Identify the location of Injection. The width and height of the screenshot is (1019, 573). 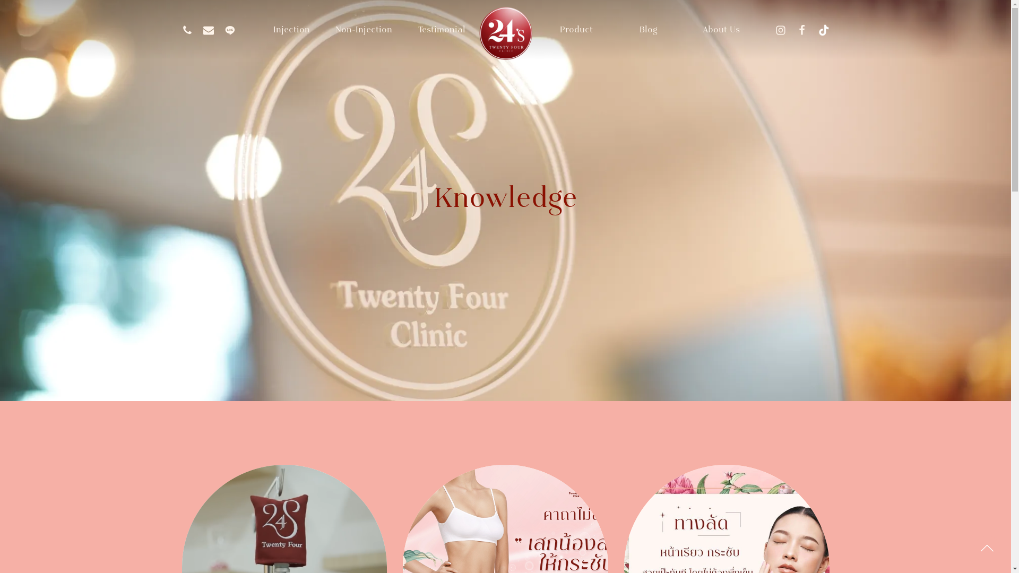
(291, 30).